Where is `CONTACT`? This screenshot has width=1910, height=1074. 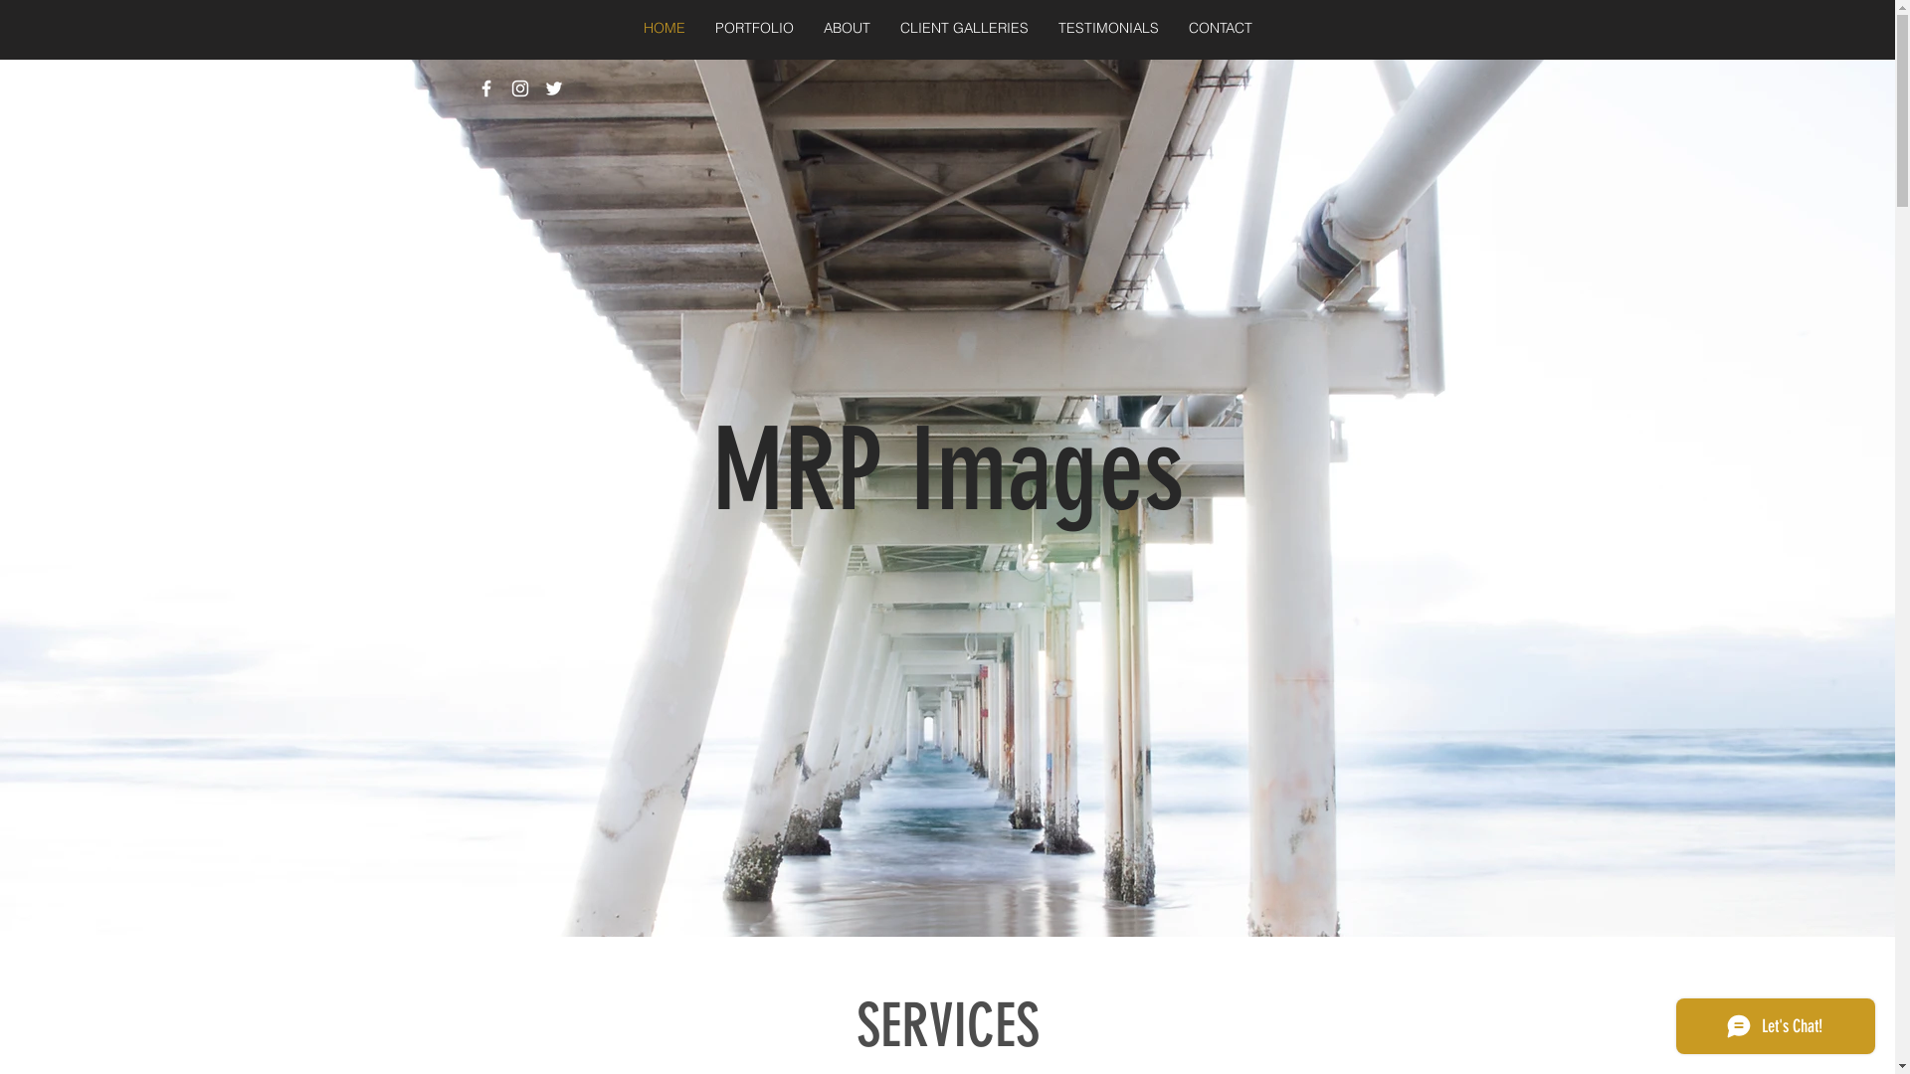
CONTACT is located at coordinates (1221, 28).